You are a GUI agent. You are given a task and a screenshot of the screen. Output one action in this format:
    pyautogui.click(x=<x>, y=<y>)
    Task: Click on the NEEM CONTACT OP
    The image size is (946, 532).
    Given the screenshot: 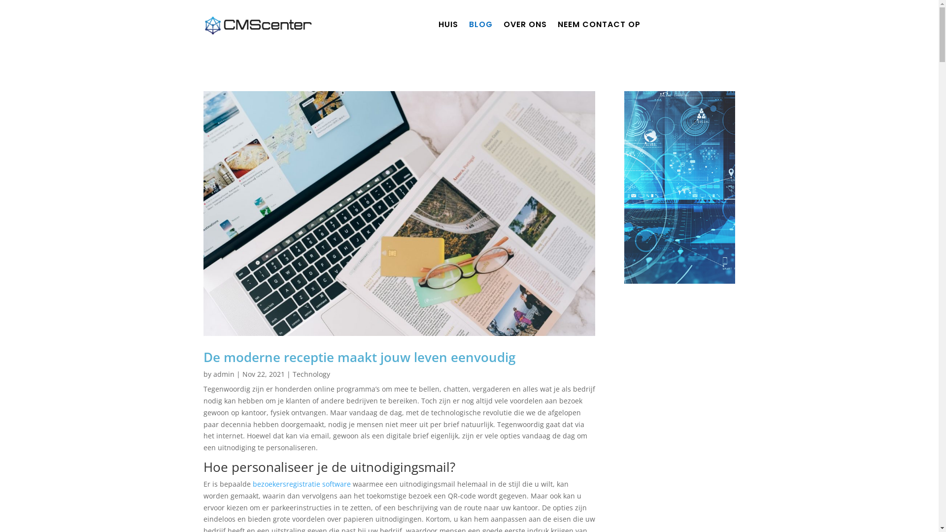 What is the action you would take?
    pyautogui.click(x=599, y=27)
    